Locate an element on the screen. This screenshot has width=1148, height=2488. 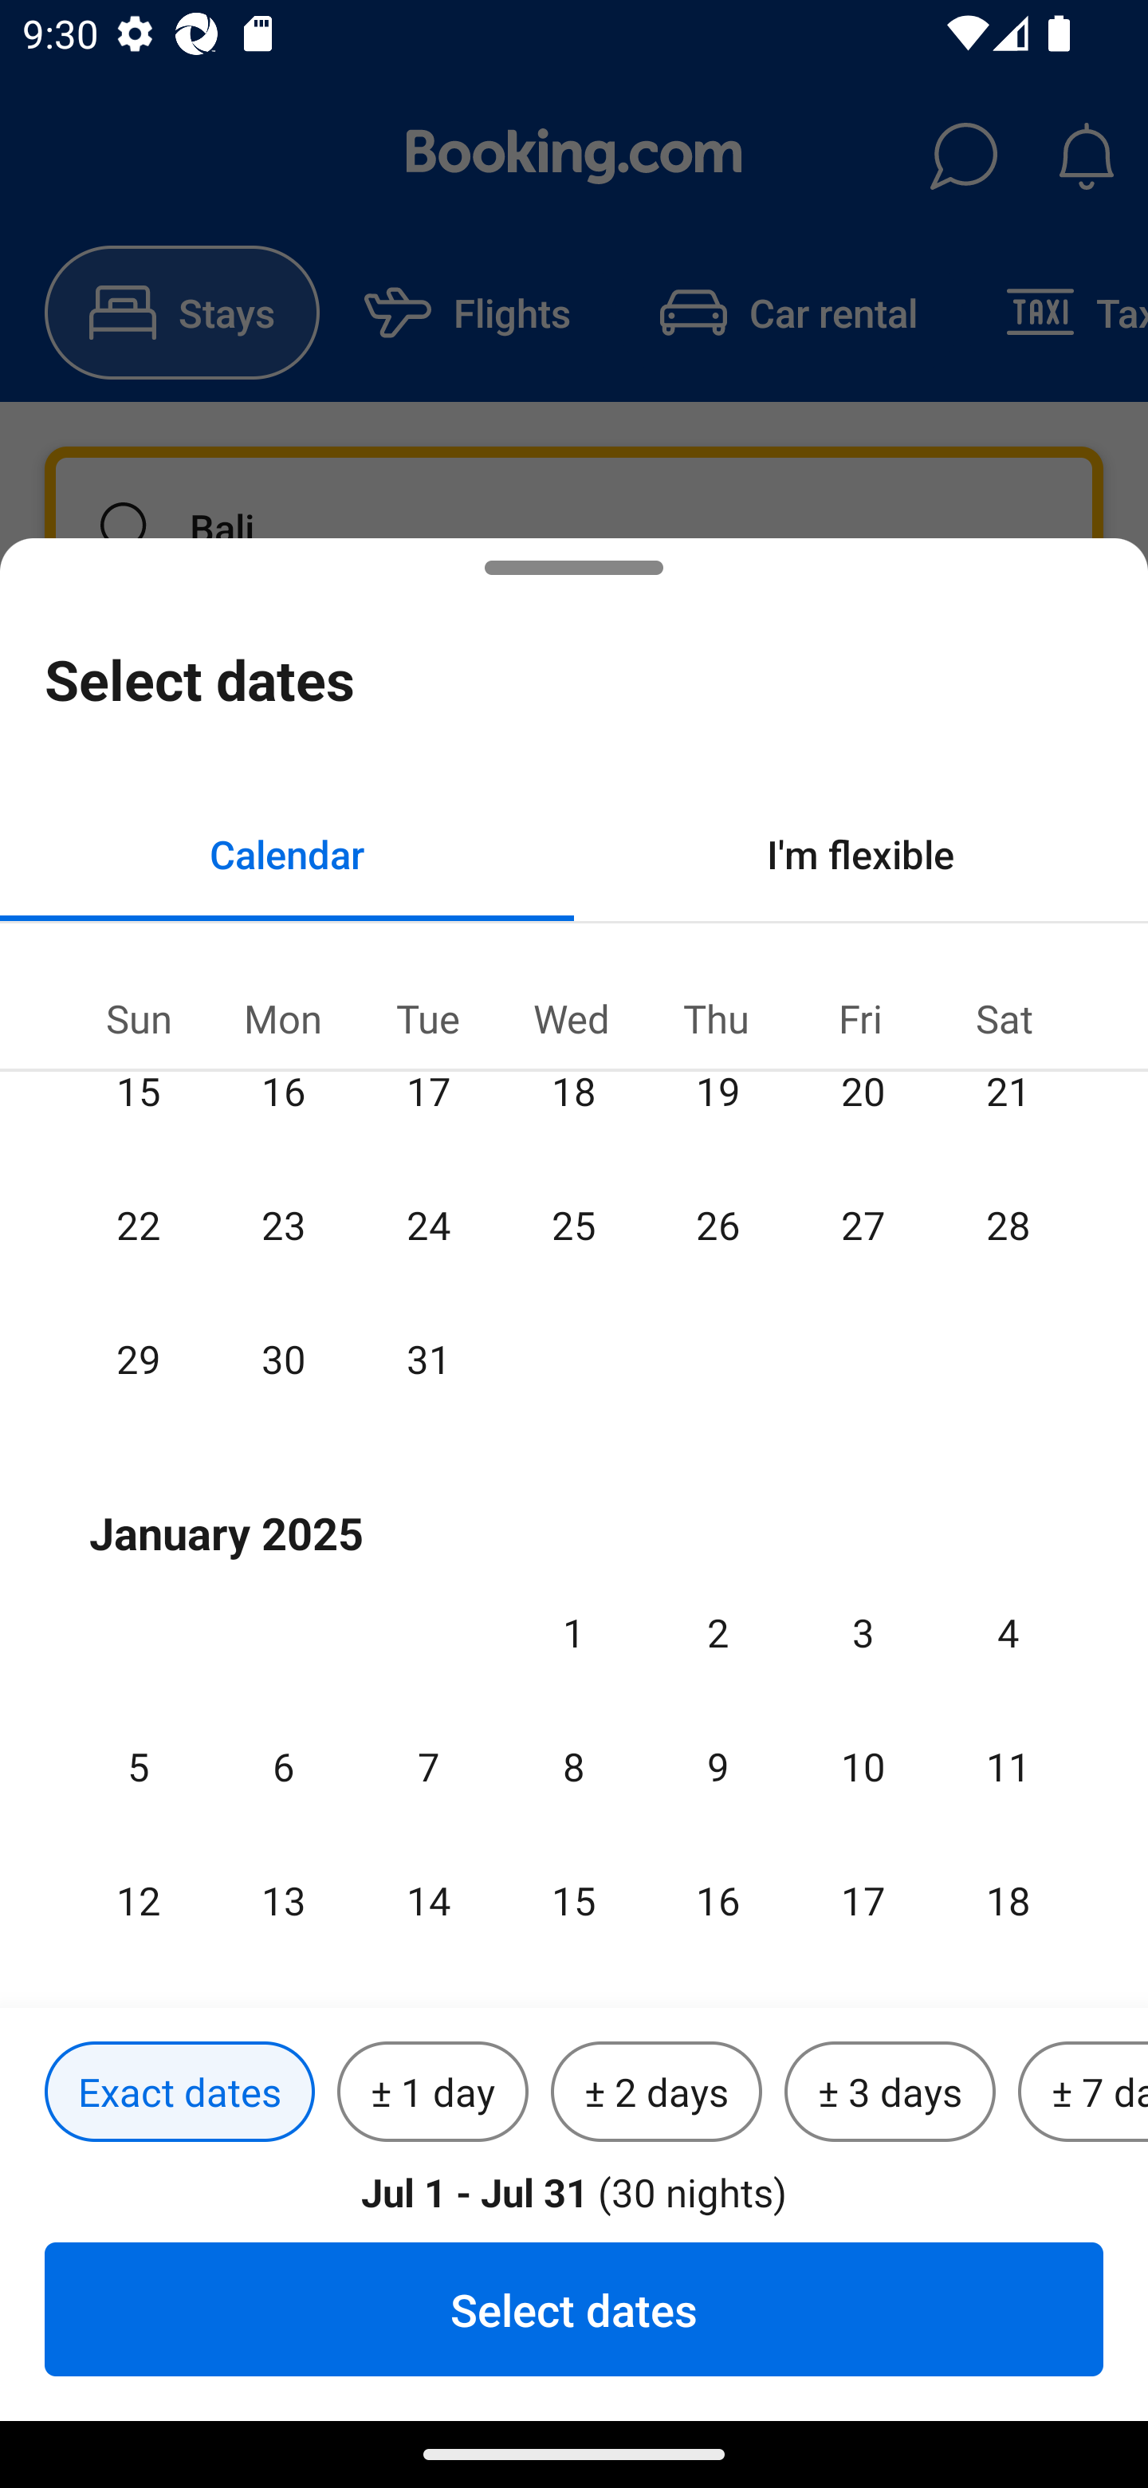
± 3 days is located at coordinates (890, 2092).